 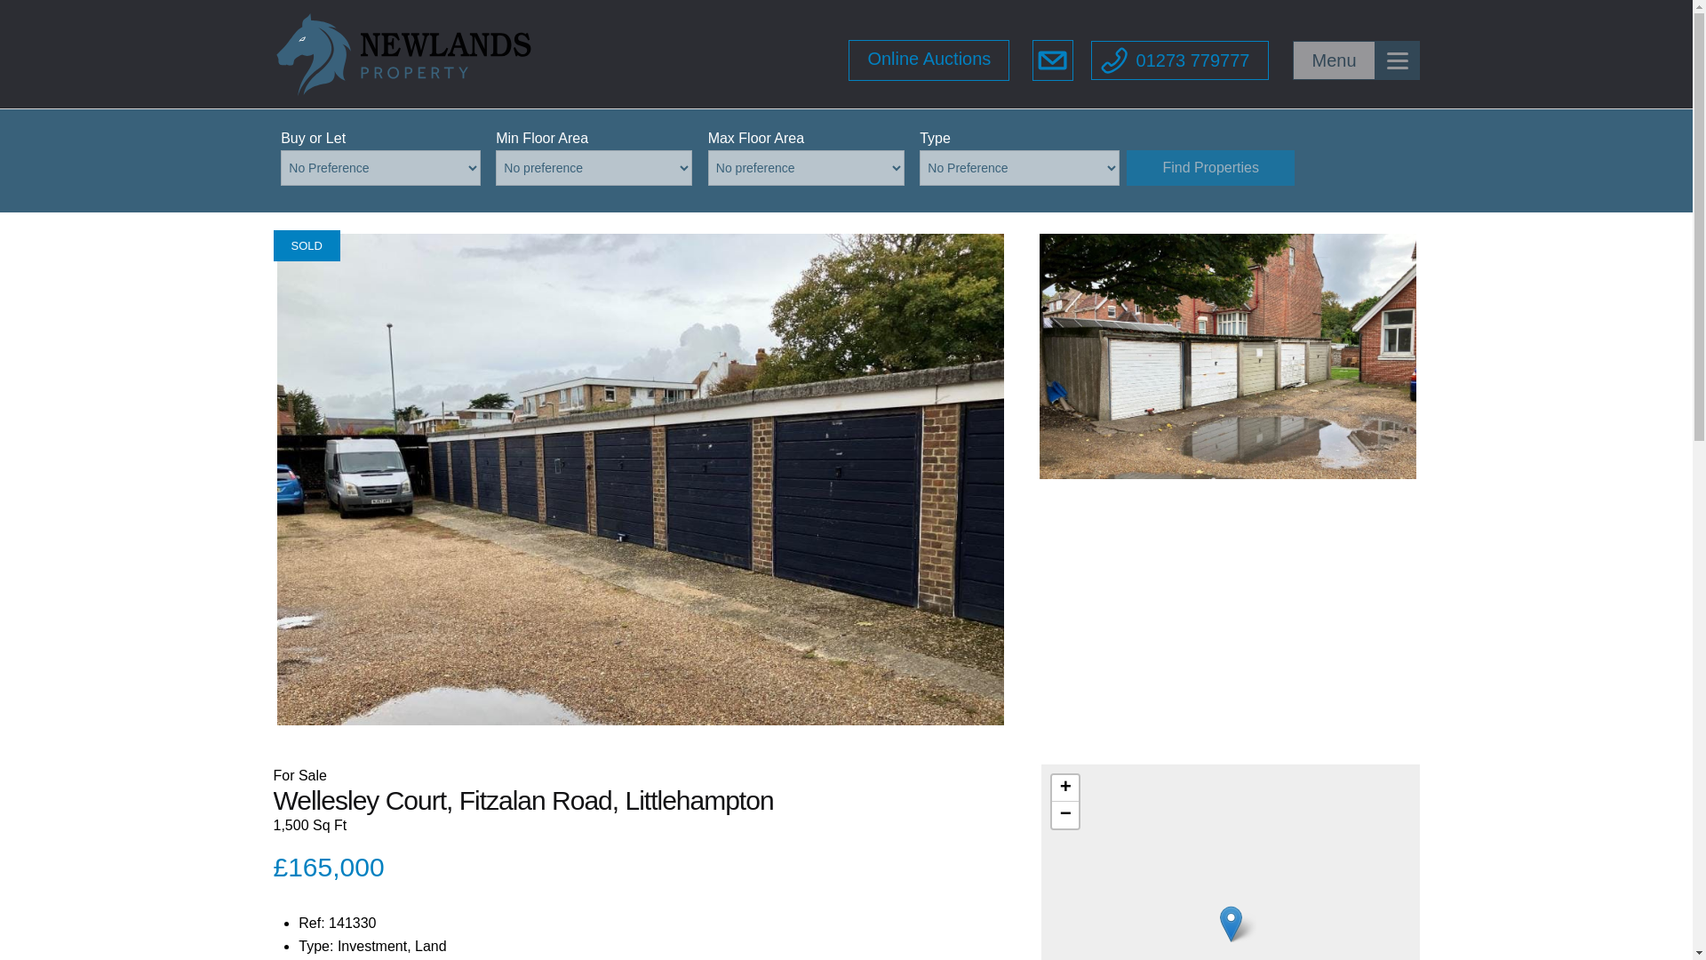 What do you see at coordinates (1064, 788) in the screenshot?
I see `Zoom in` at bounding box center [1064, 788].